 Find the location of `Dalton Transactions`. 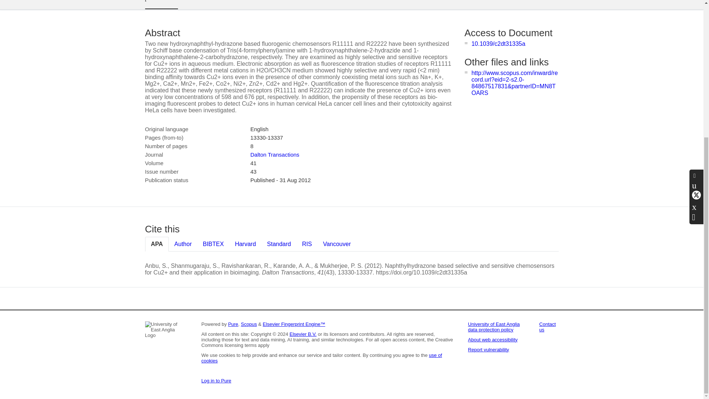

Dalton Transactions is located at coordinates (275, 154).